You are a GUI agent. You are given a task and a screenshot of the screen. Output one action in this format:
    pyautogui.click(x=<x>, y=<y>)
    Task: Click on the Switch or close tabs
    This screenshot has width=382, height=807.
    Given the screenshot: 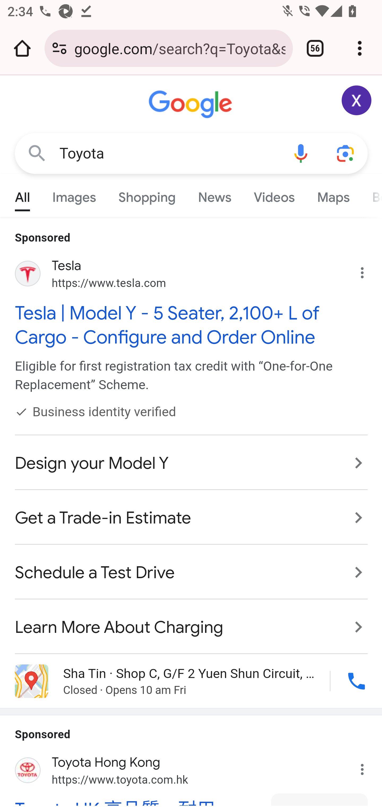 What is the action you would take?
    pyautogui.click(x=315, y=48)
    